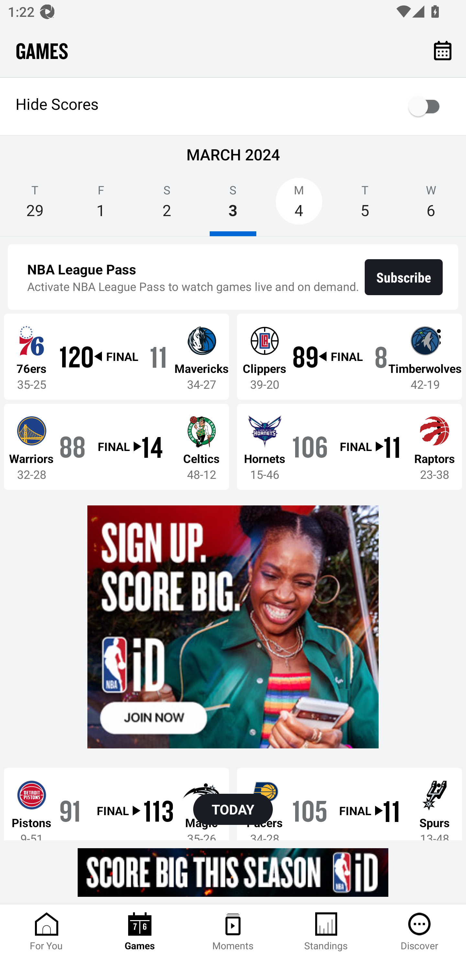  What do you see at coordinates (47, 932) in the screenshot?
I see `For You` at bounding box center [47, 932].